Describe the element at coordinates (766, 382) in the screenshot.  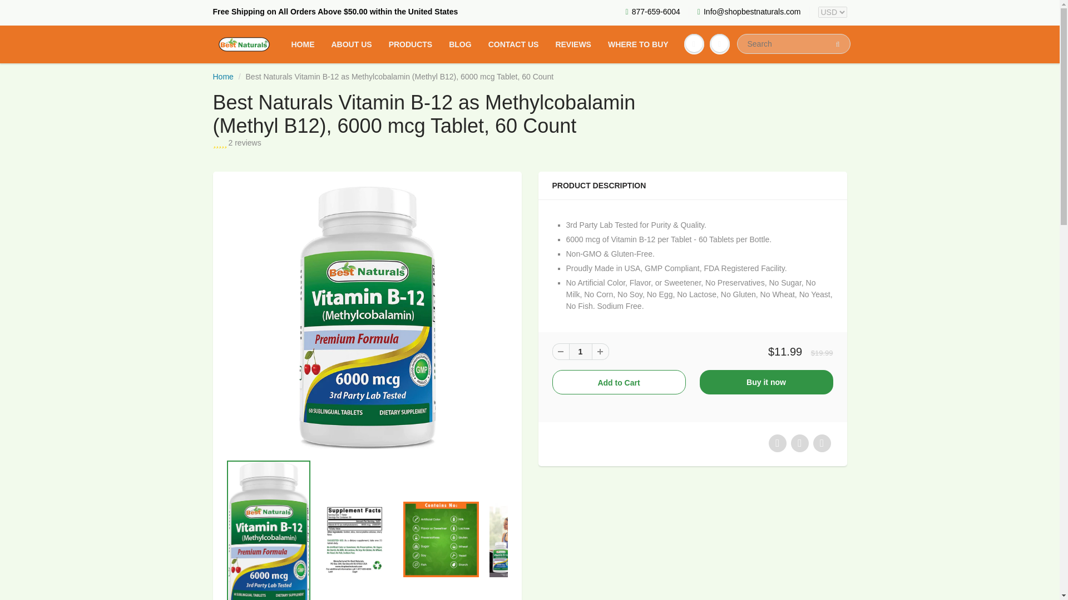
I see `Buy it now` at that location.